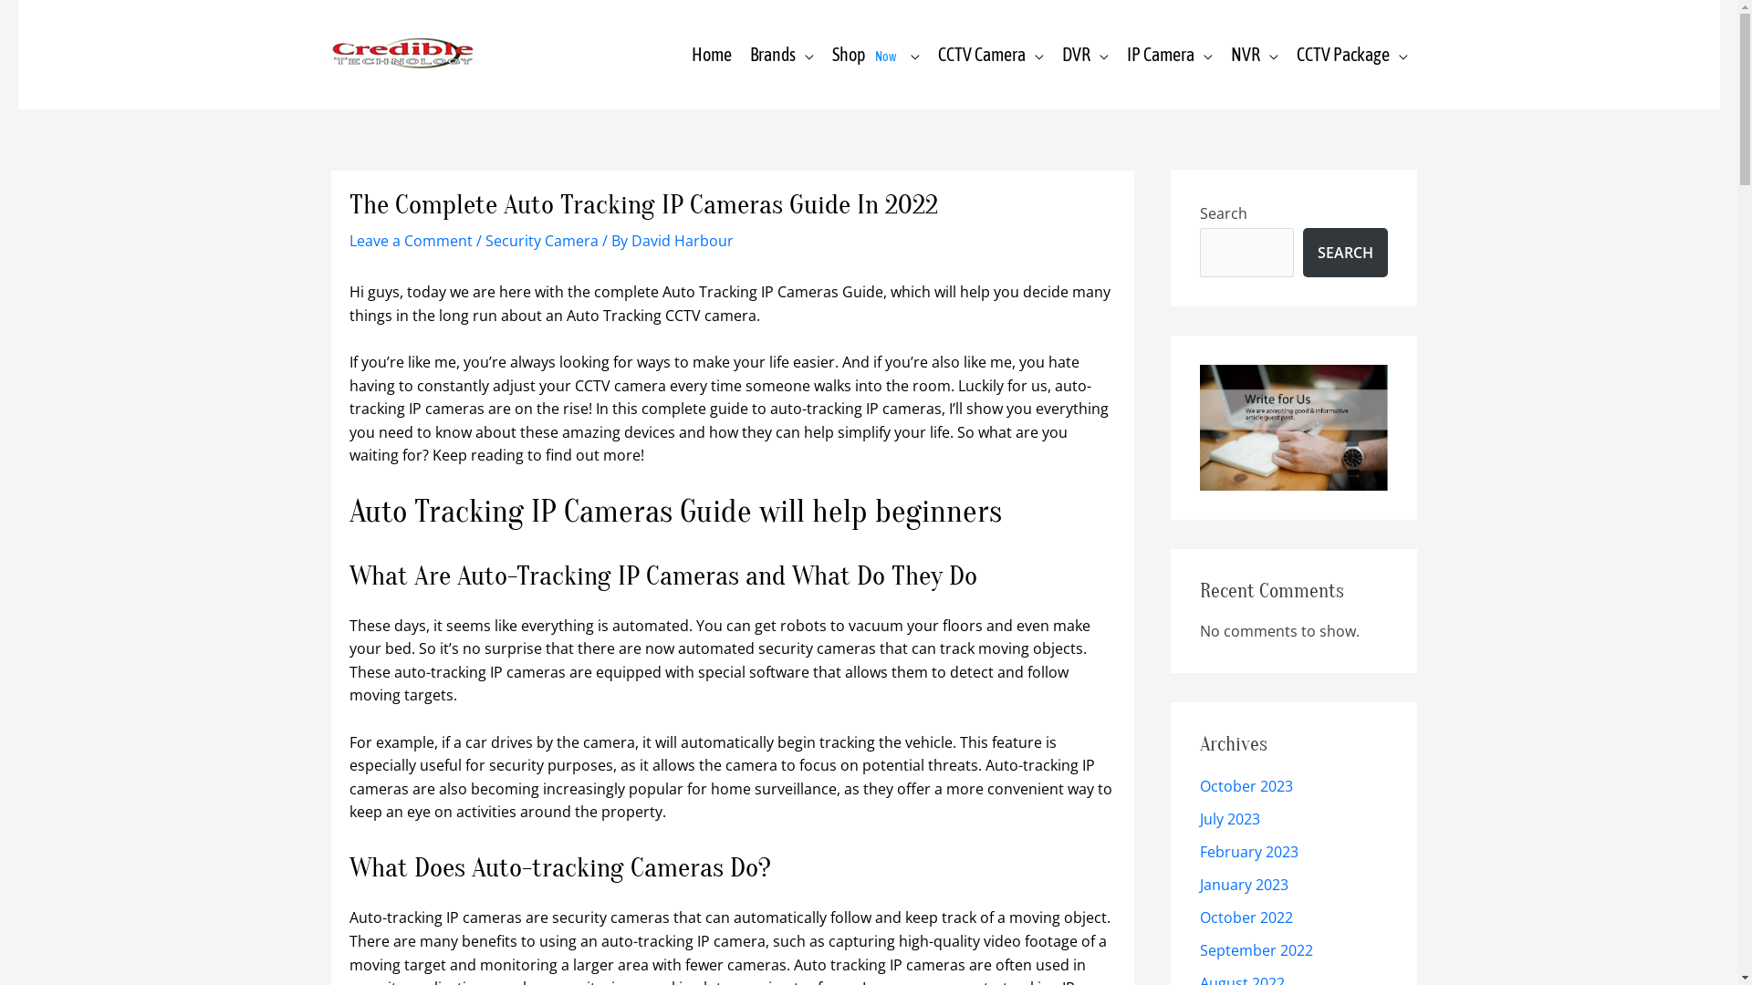  I want to click on ShopNow, so click(876, 55).